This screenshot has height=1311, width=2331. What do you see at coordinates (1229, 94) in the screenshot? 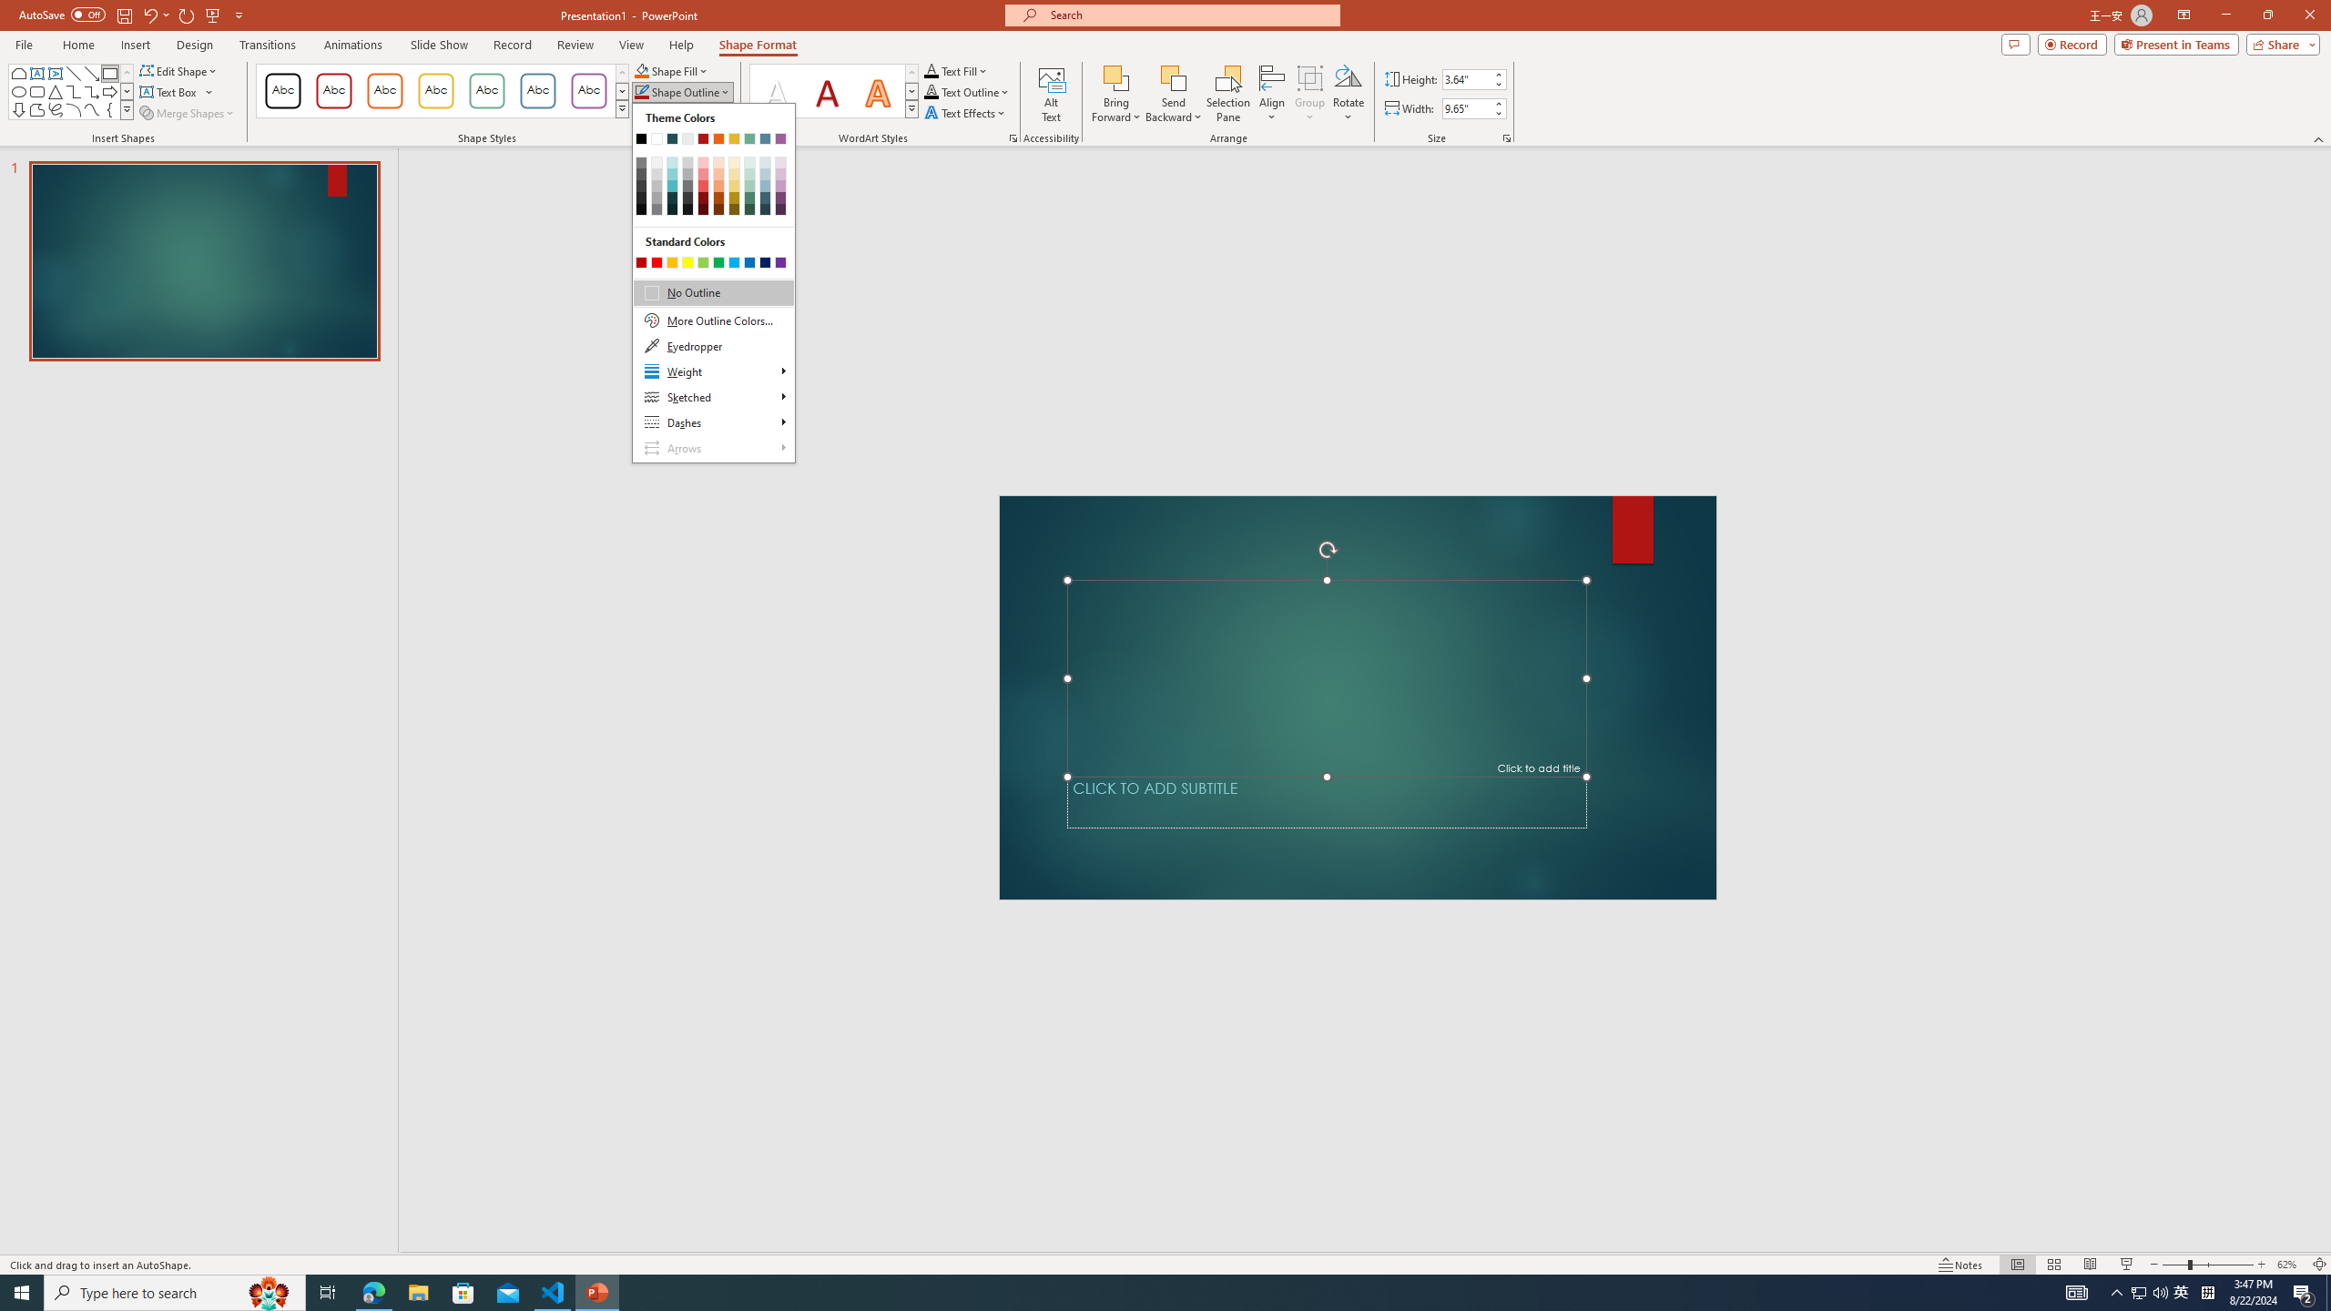
I see `Selection Pane...` at bounding box center [1229, 94].